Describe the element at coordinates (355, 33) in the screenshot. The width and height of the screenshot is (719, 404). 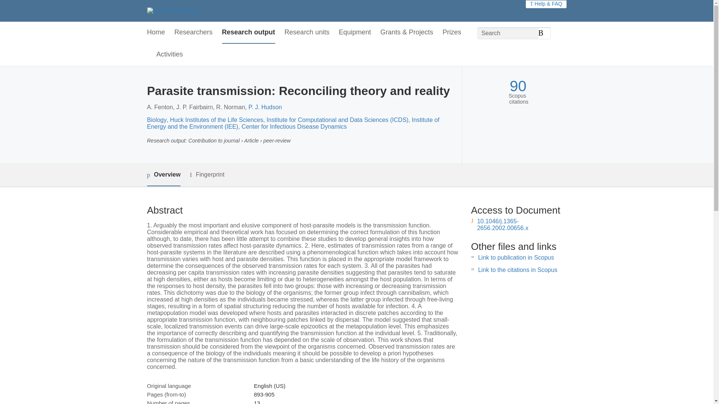
I see `Equipment` at that location.